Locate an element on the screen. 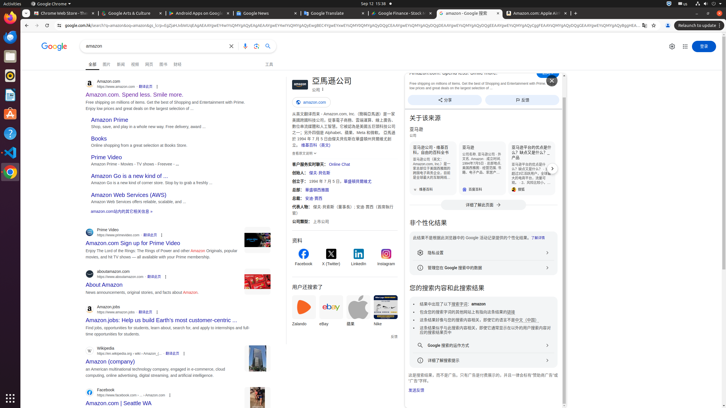 The image size is (726, 408). 无障碍功能反馈 is located at coordinates (39, 62).